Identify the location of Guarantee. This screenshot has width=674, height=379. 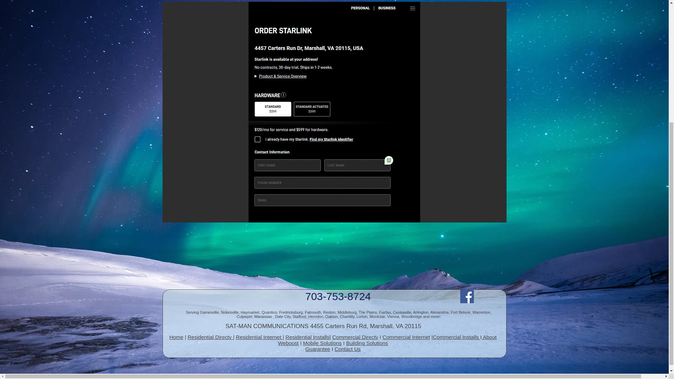
(317, 349).